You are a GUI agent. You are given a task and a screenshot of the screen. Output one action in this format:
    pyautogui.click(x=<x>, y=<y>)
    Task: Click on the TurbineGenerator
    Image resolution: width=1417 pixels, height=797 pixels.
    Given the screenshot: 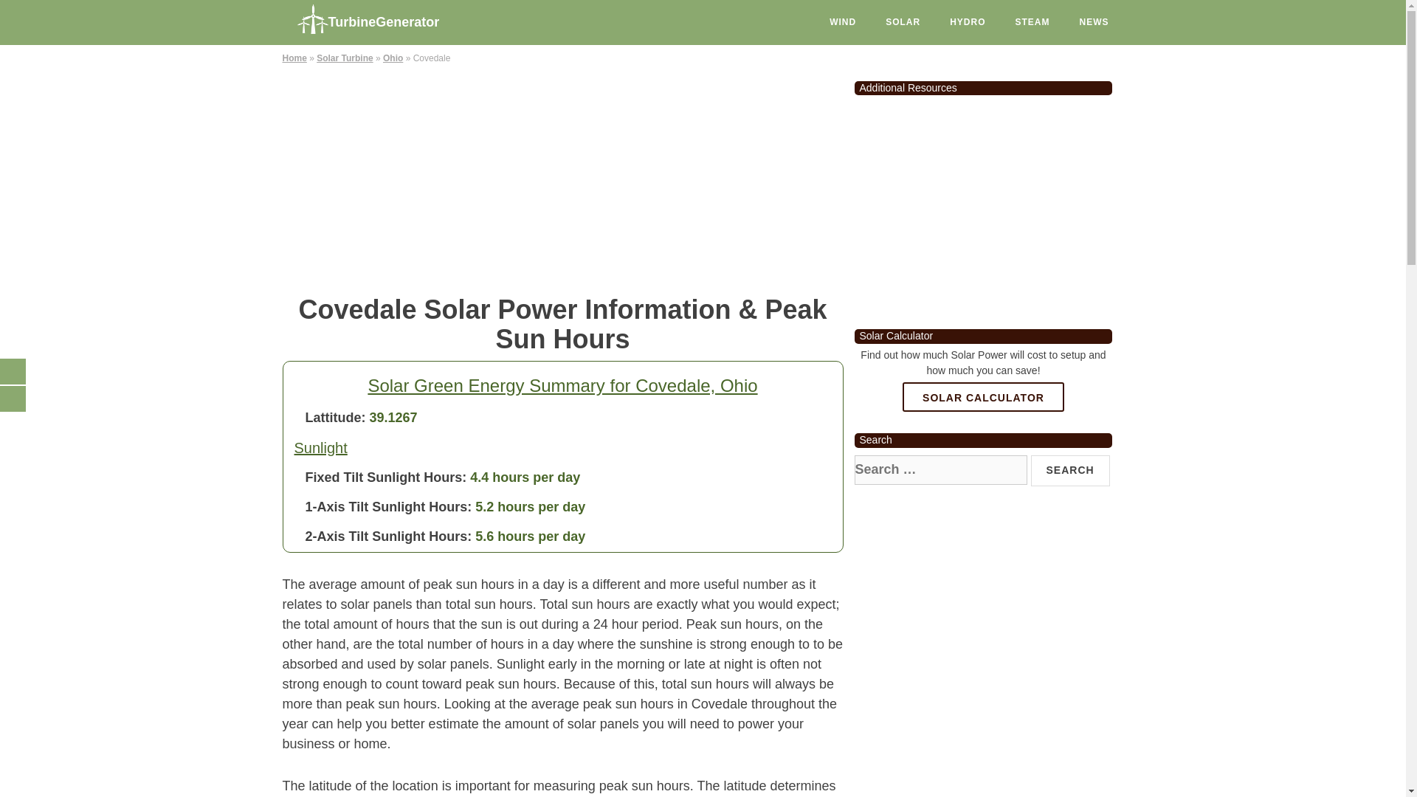 What is the action you would take?
    pyautogui.click(x=393, y=18)
    